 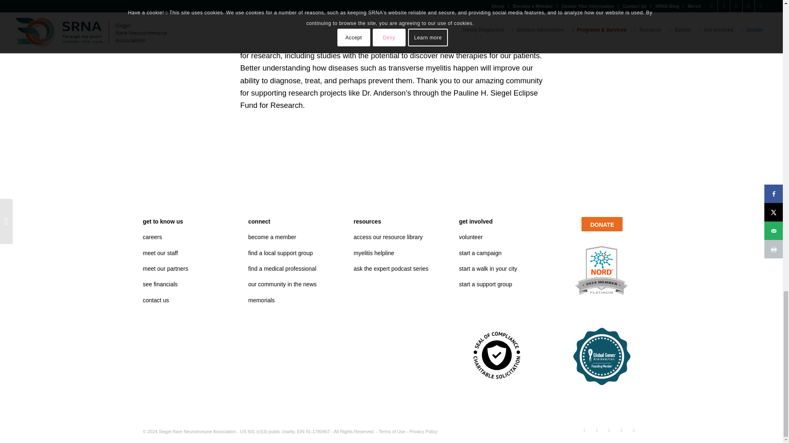 I want to click on Facebook, so click(x=584, y=430).